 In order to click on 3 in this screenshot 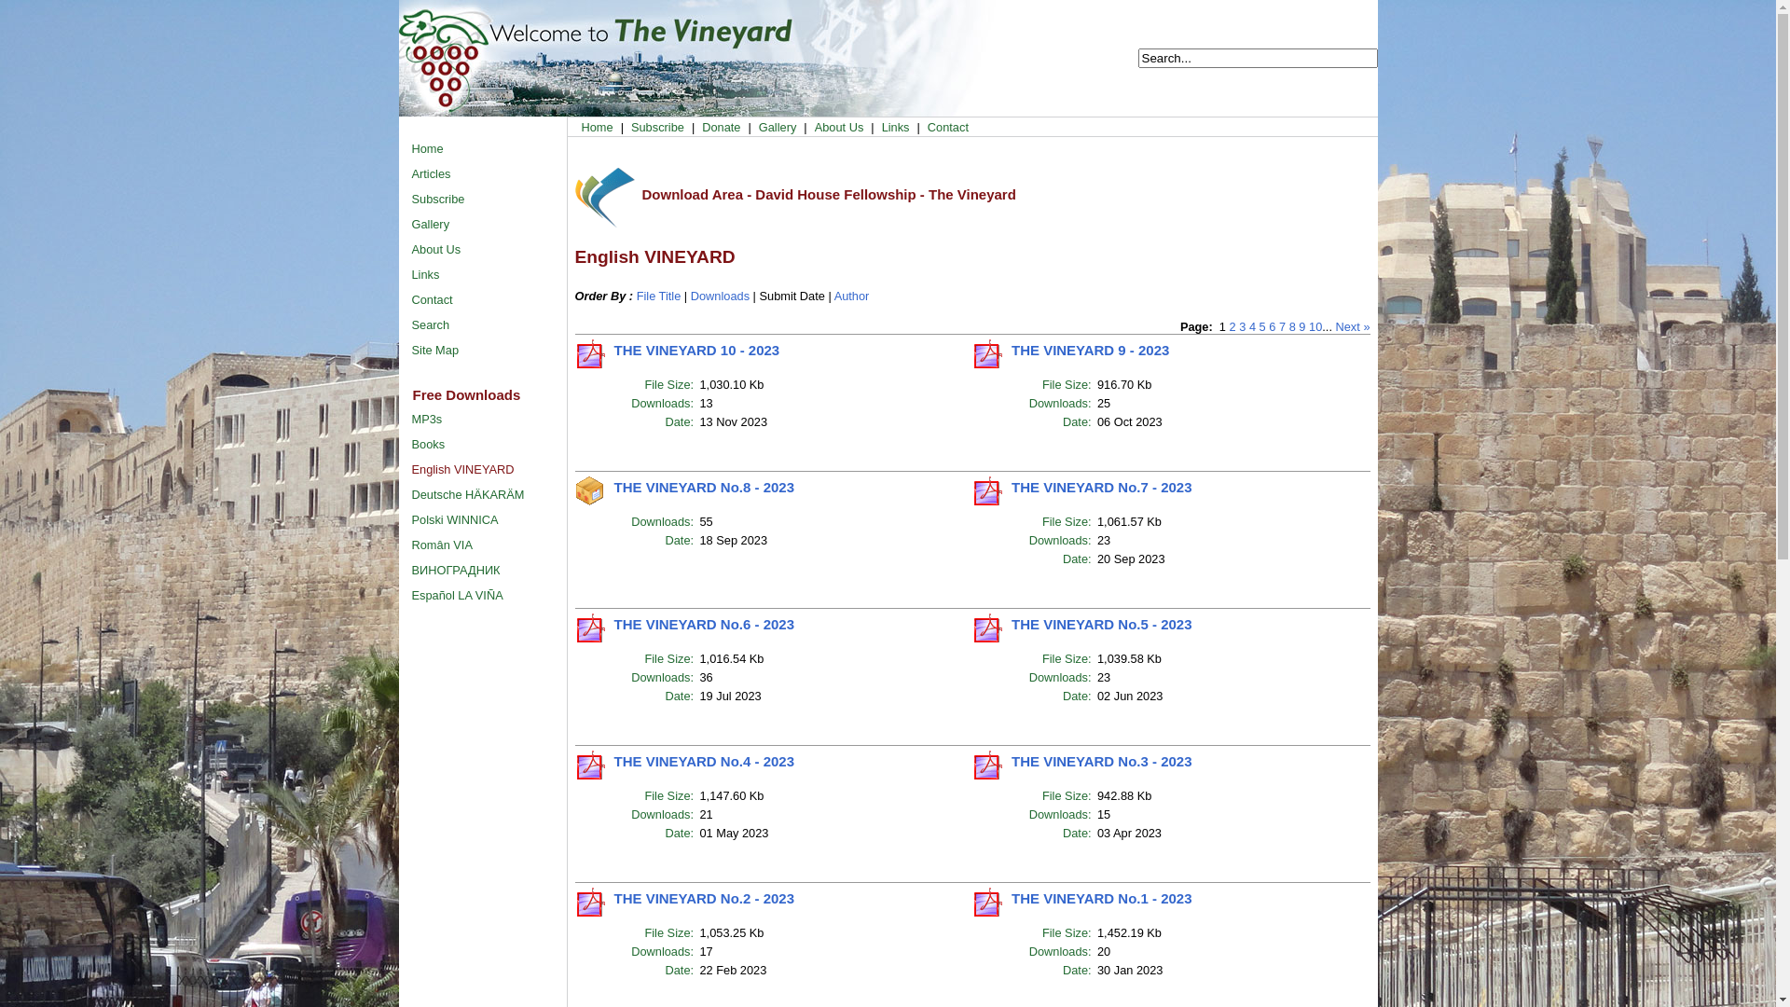, I will do `click(1242, 326)`.